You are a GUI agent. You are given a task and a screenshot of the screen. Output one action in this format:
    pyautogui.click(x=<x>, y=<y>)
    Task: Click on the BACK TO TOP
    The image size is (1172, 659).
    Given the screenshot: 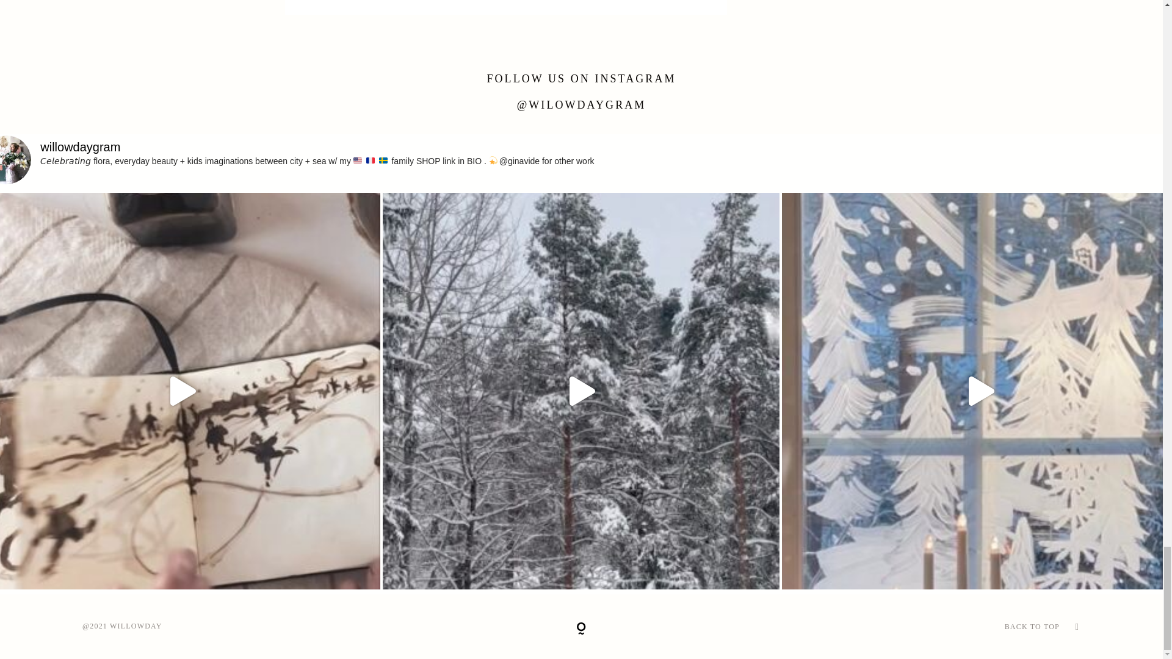 What is the action you would take?
    pyautogui.click(x=1032, y=626)
    